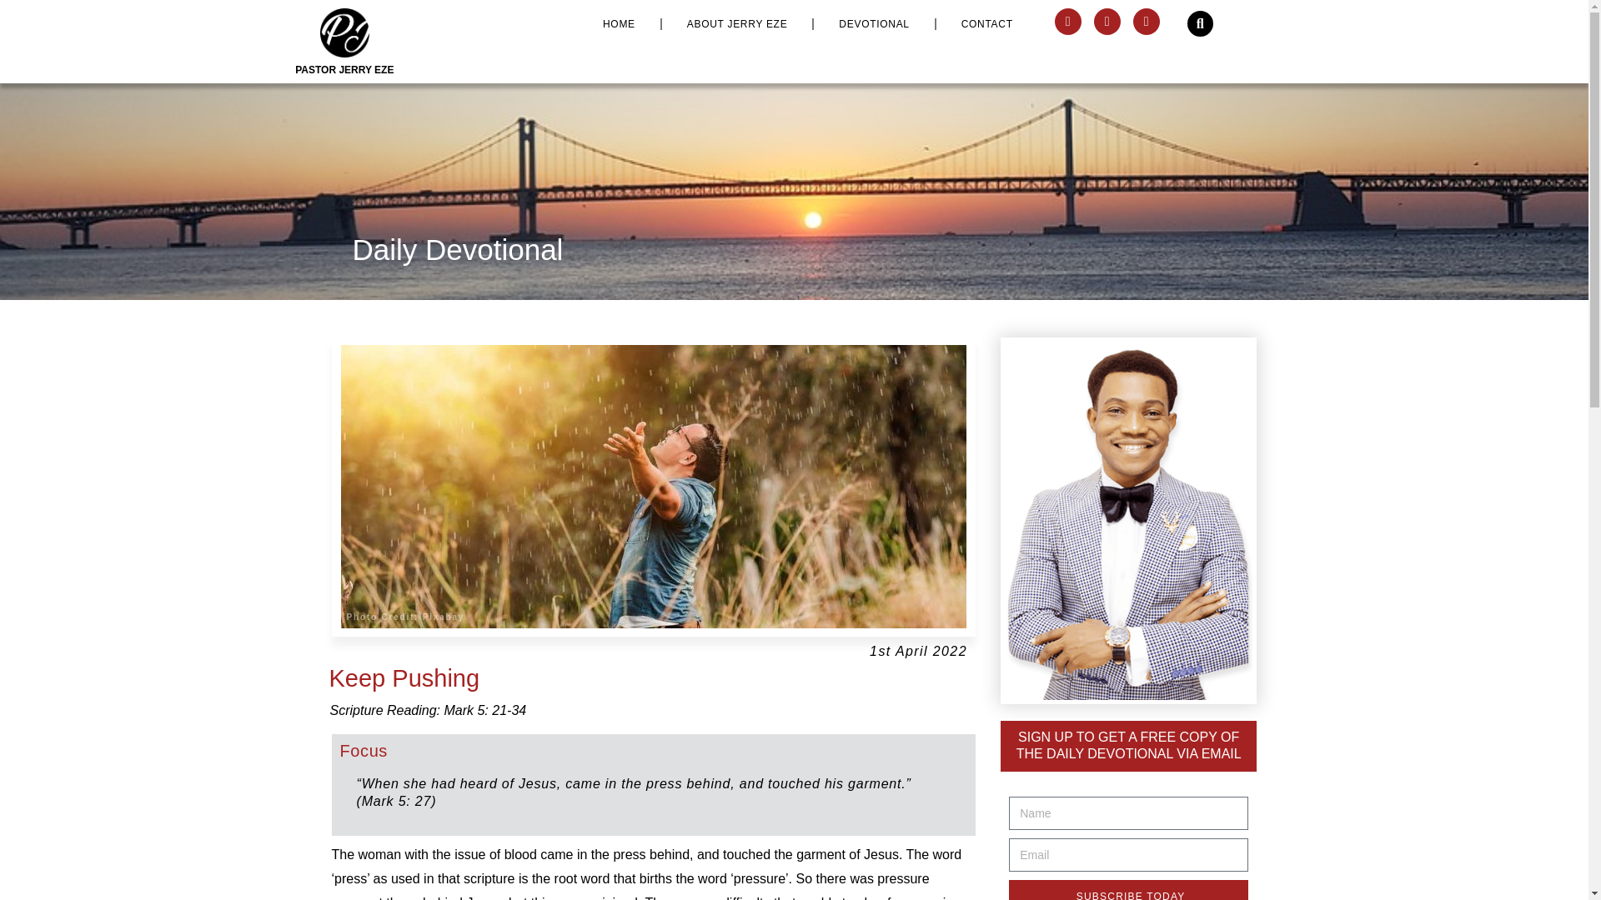 The height and width of the screenshot is (900, 1601). I want to click on PASTOR JERRY EZE, so click(344, 69).